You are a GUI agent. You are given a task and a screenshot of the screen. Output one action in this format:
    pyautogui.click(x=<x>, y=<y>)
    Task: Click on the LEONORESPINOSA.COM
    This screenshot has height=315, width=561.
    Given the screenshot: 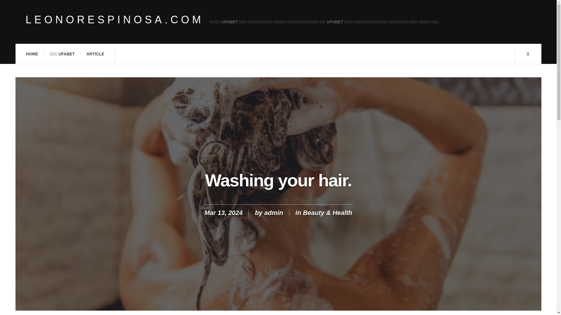 What is the action you would take?
    pyautogui.click(x=115, y=20)
    